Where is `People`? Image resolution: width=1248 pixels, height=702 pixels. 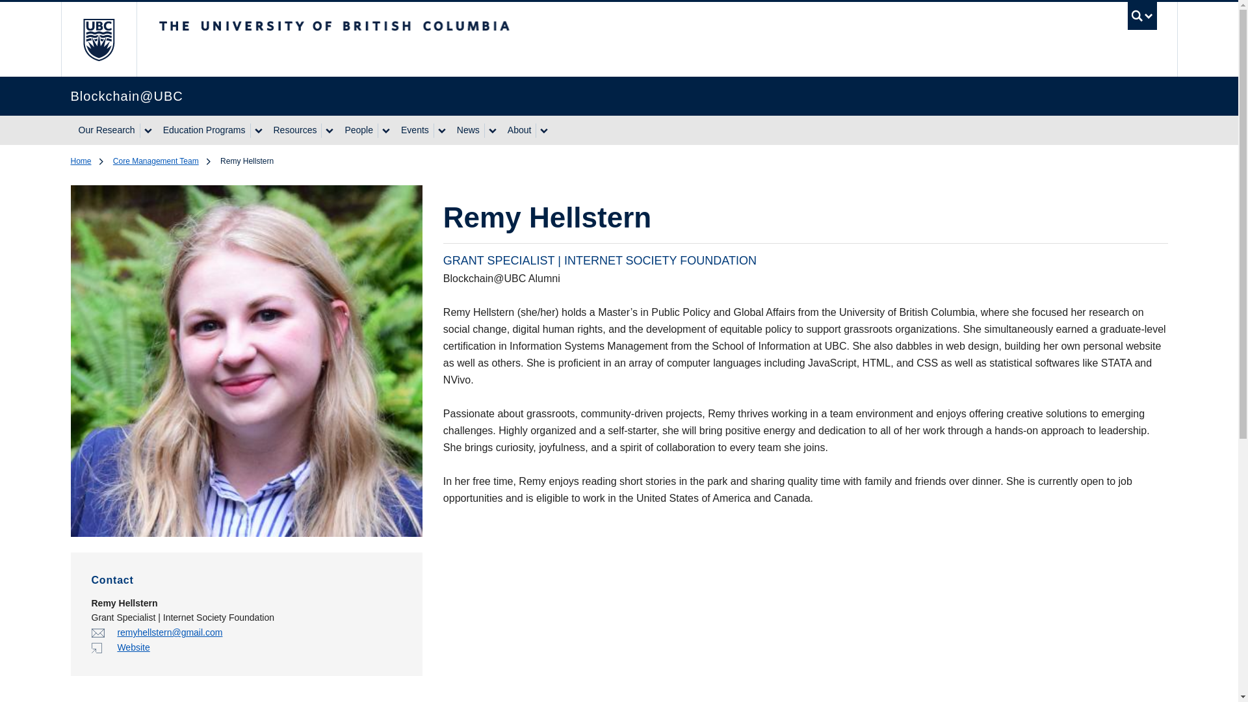
People is located at coordinates (357, 130).